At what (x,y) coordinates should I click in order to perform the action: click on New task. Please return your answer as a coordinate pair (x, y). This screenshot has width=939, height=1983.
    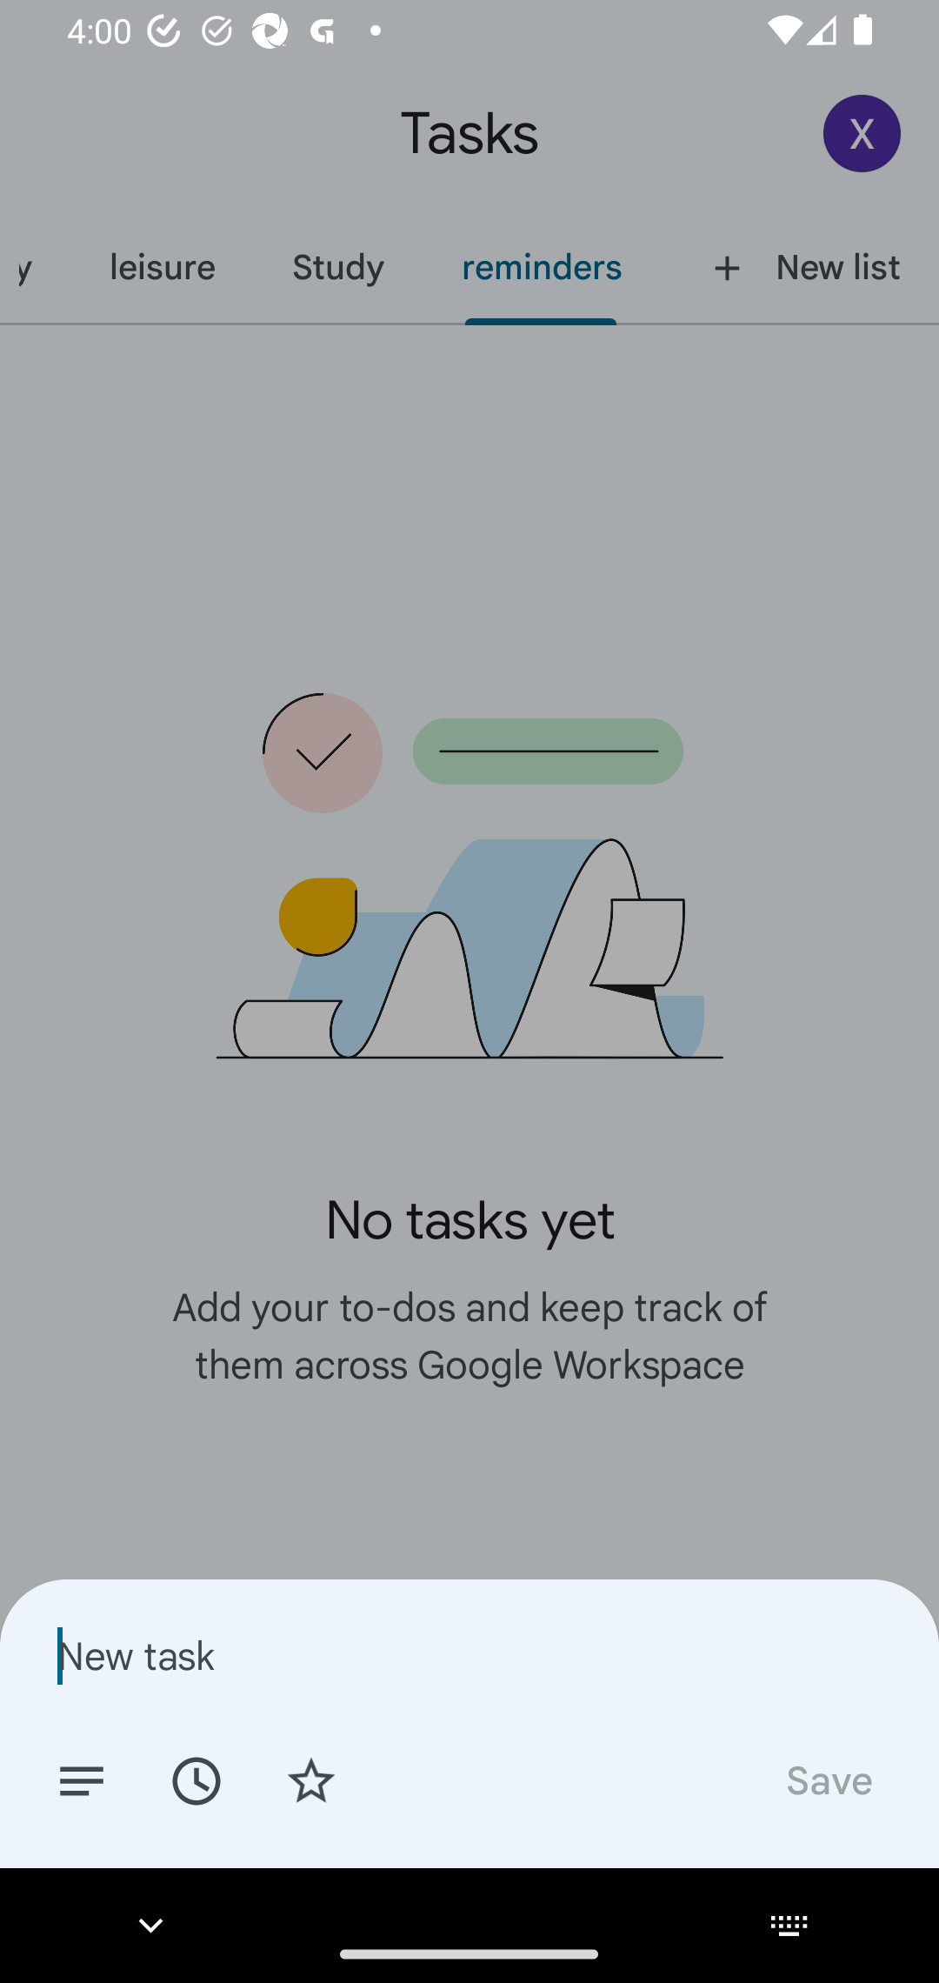
    Looking at the image, I should click on (469, 1655).